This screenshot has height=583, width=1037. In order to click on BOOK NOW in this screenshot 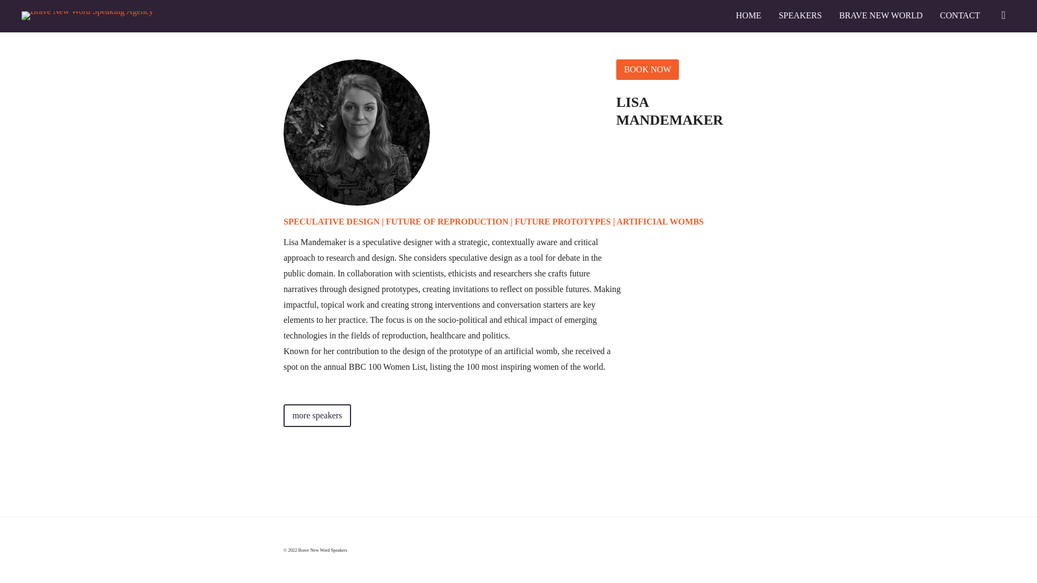, I will do `click(647, 69)`.